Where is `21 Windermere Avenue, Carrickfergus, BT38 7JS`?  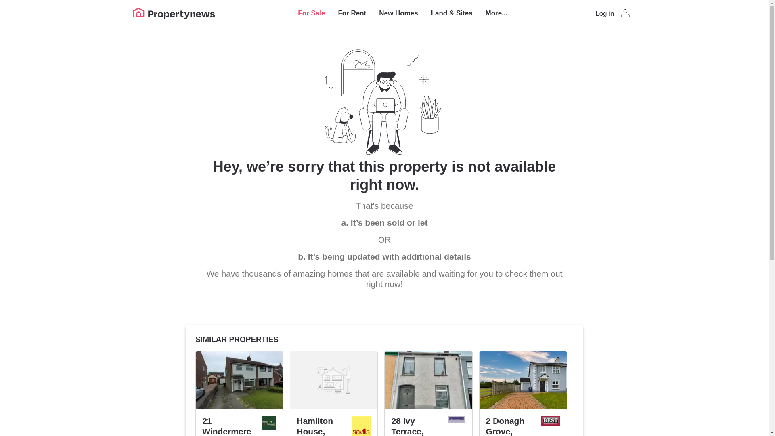 21 Windermere Avenue, Carrickfergus, BT38 7JS is located at coordinates (228, 426).